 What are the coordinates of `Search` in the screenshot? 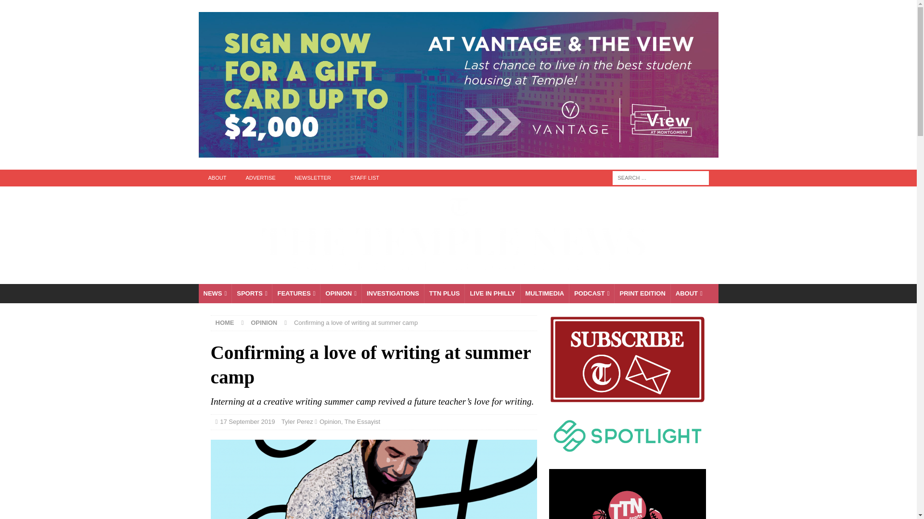 It's located at (36, 8).